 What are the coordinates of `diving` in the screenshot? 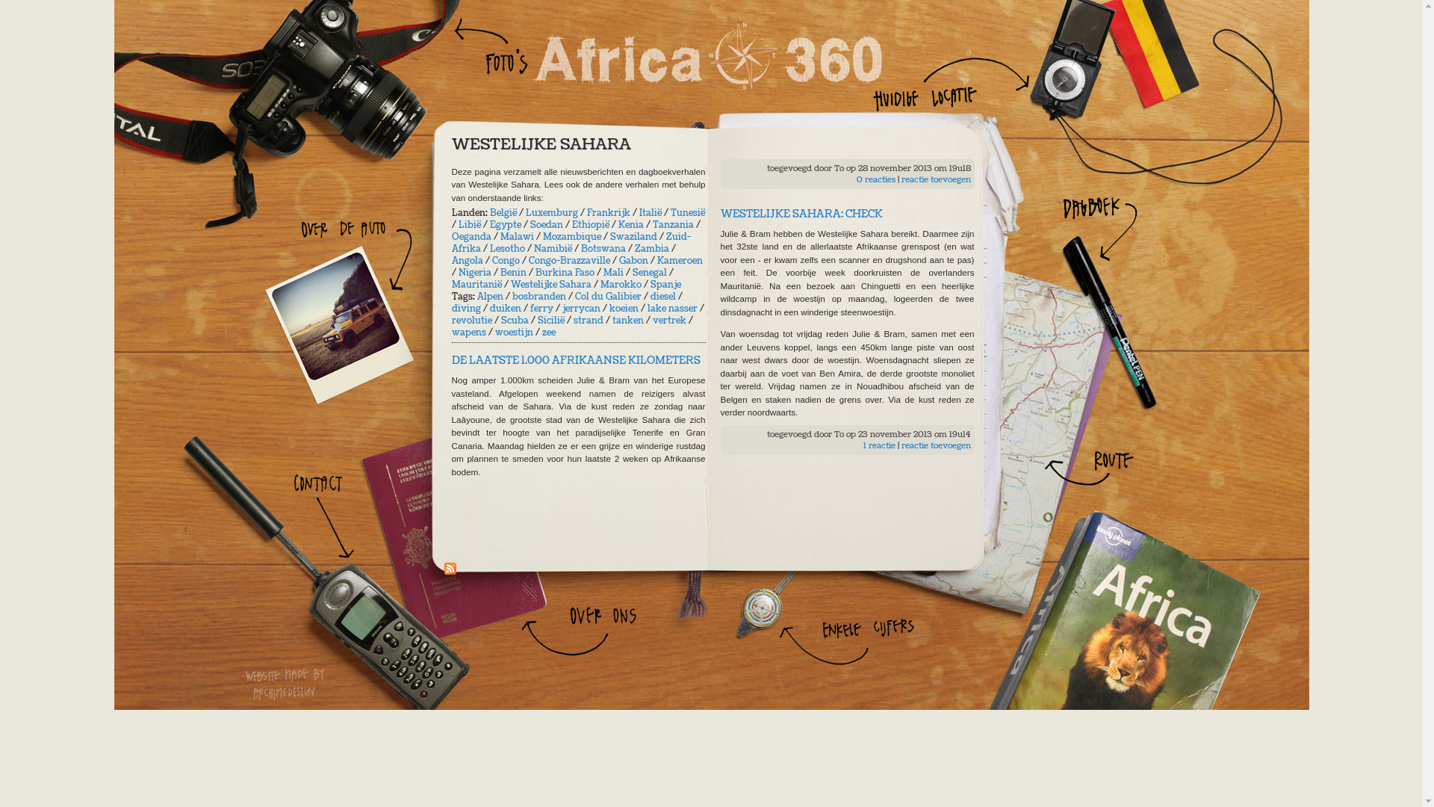 It's located at (466, 309).